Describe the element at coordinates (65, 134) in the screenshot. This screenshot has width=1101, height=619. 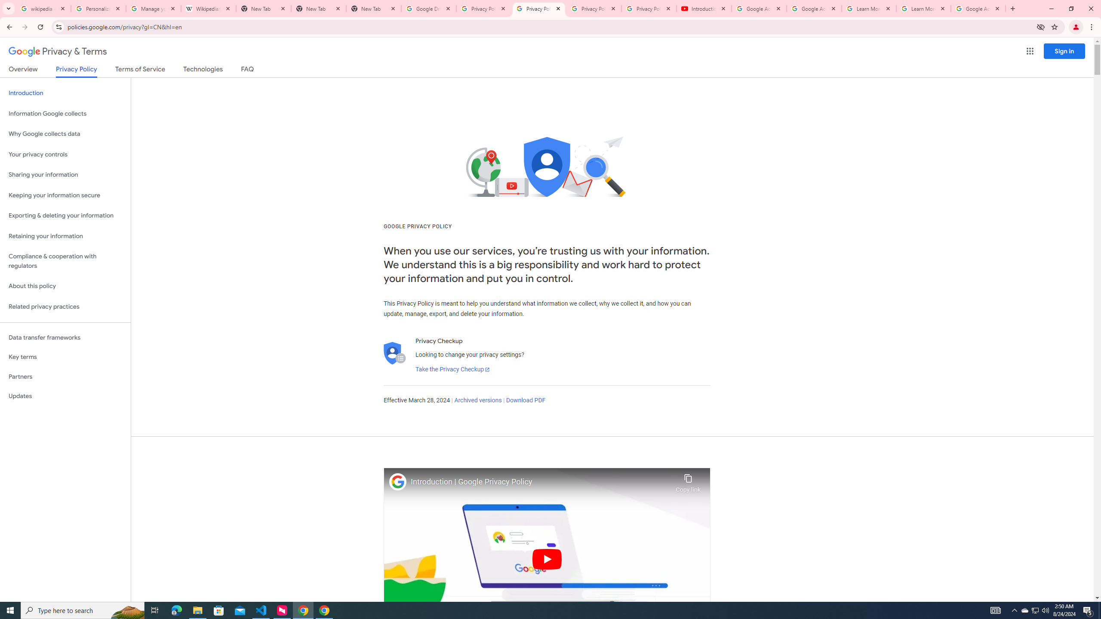
I see `Why Google collects data` at that location.